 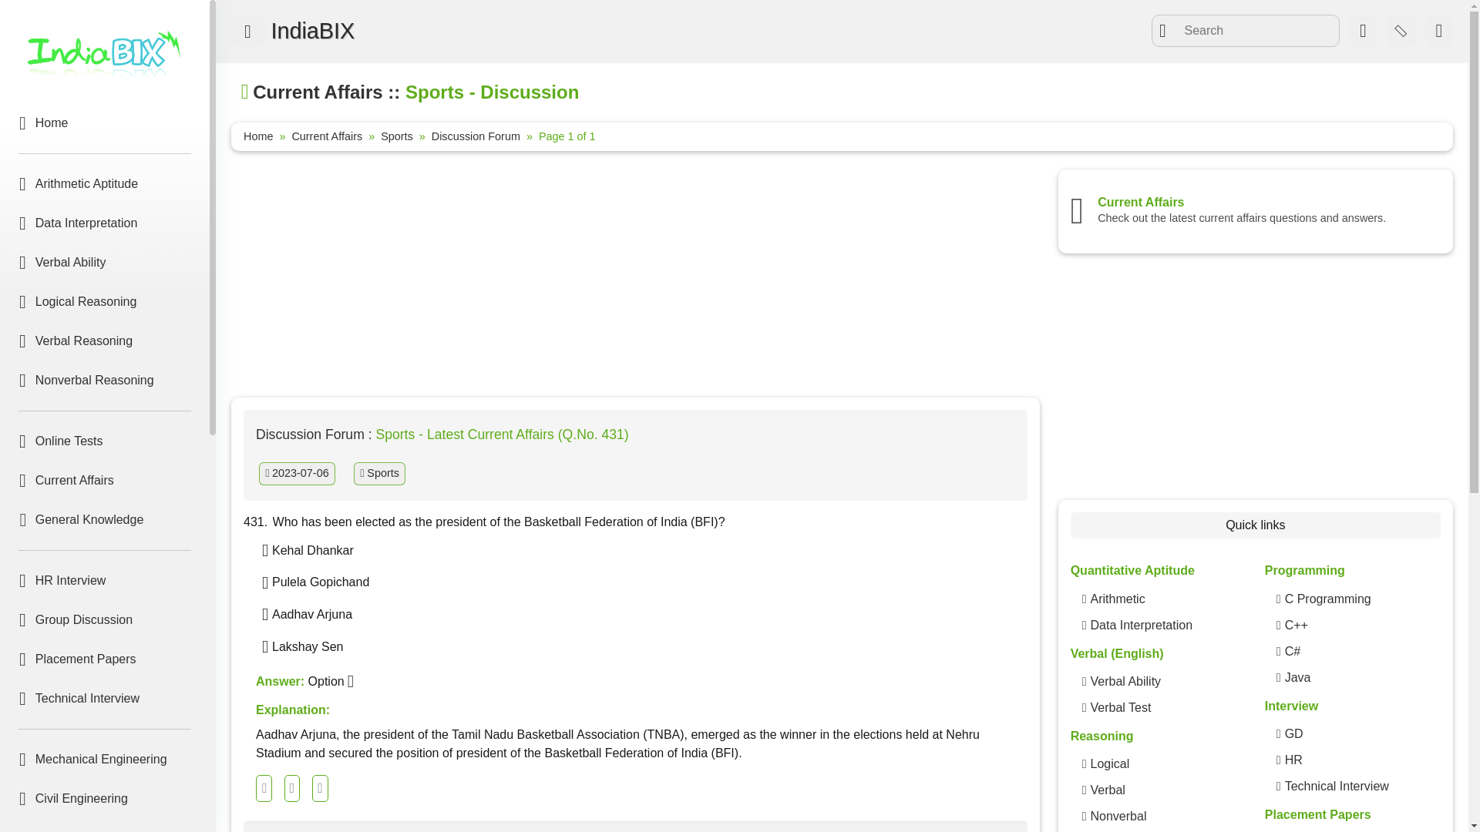 I want to click on Technical Interview, so click(x=105, y=698).